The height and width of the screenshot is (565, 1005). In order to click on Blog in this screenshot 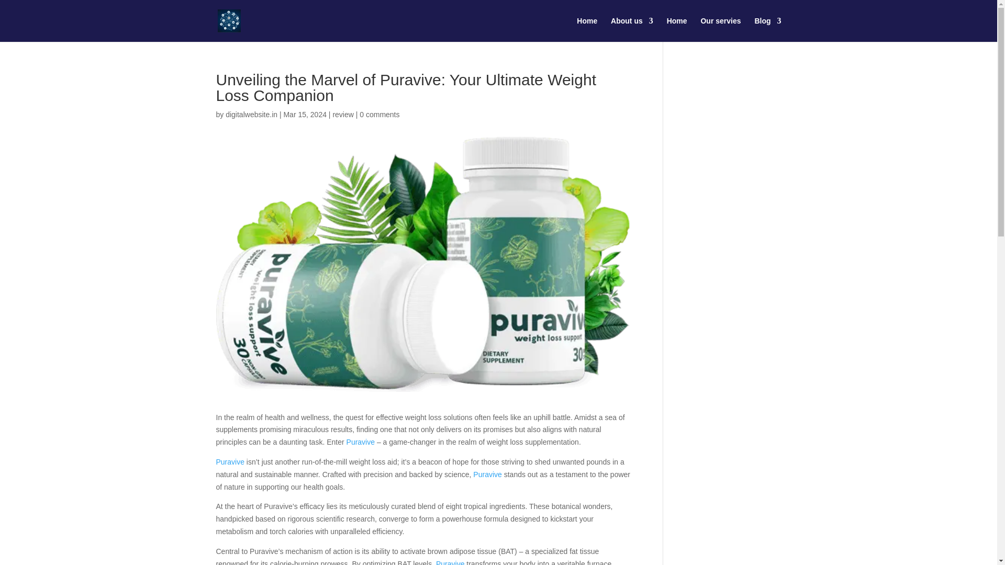, I will do `click(767, 29)`.